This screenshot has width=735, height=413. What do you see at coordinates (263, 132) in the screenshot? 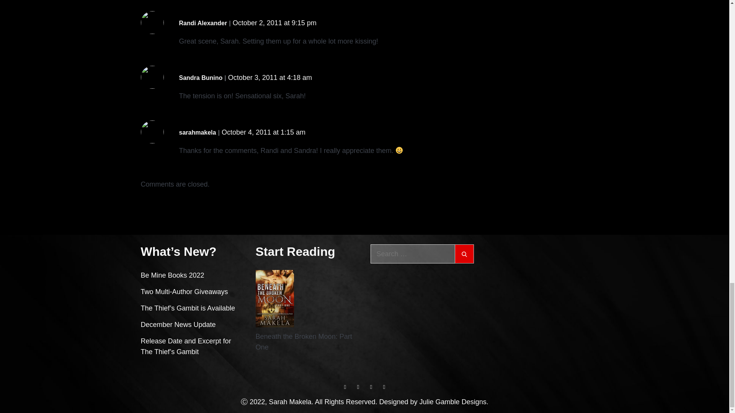
I see `October 4, 2011 at 1:15 am` at bounding box center [263, 132].